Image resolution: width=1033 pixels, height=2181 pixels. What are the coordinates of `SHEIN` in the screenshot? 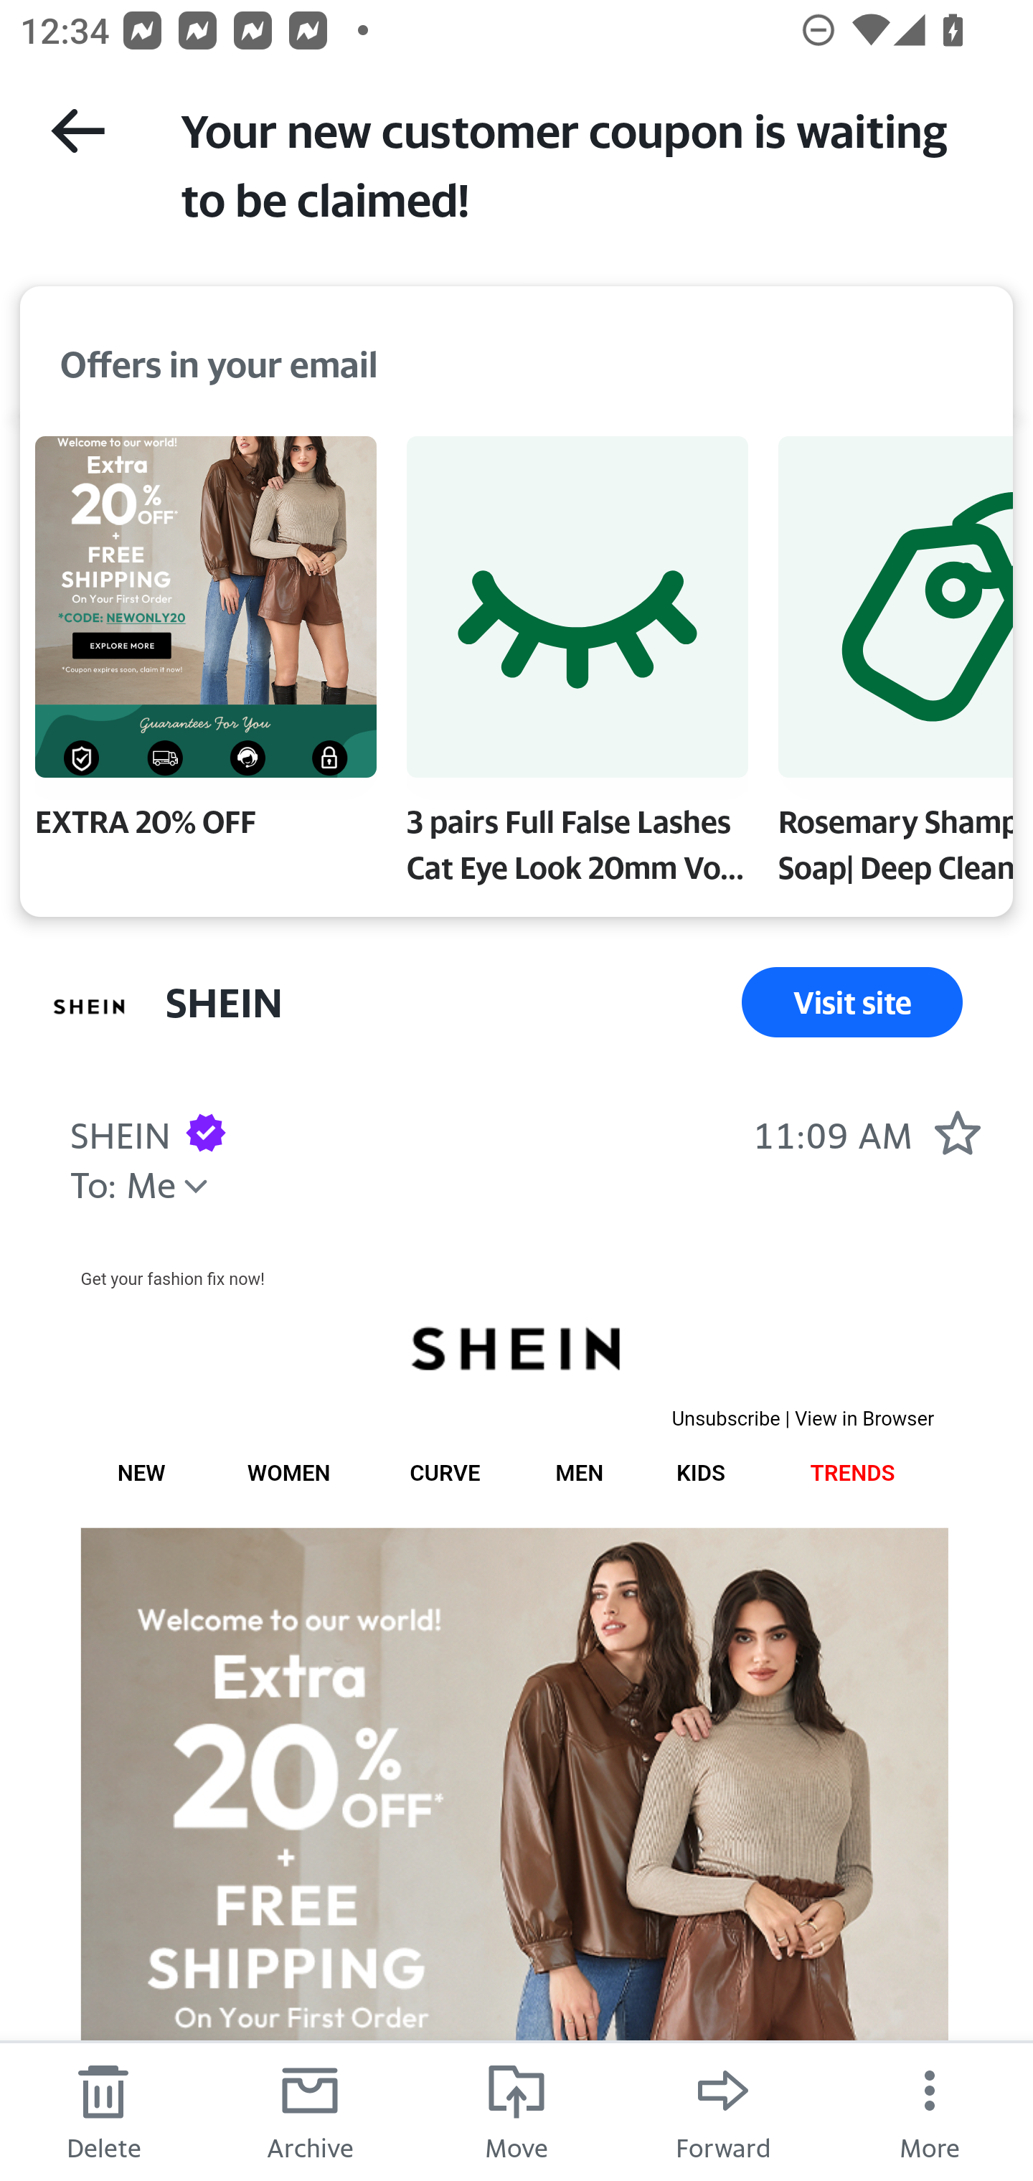 It's located at (514, 1349).